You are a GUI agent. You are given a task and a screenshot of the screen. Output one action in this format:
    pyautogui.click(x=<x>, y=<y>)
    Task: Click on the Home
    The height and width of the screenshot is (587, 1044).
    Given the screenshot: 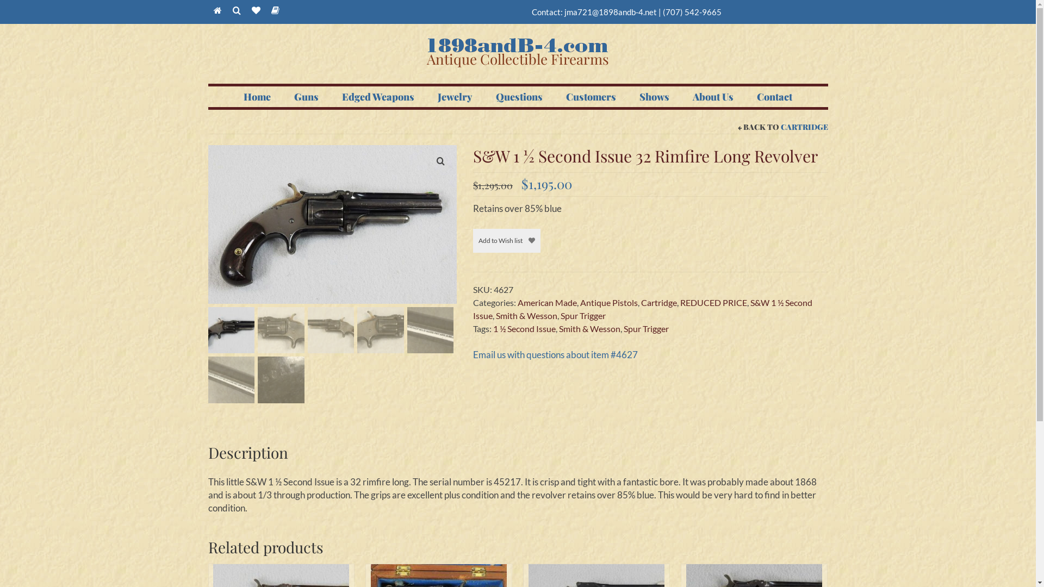 What is the action you would take?
    pyautogui.click(x=257, y=97)
    